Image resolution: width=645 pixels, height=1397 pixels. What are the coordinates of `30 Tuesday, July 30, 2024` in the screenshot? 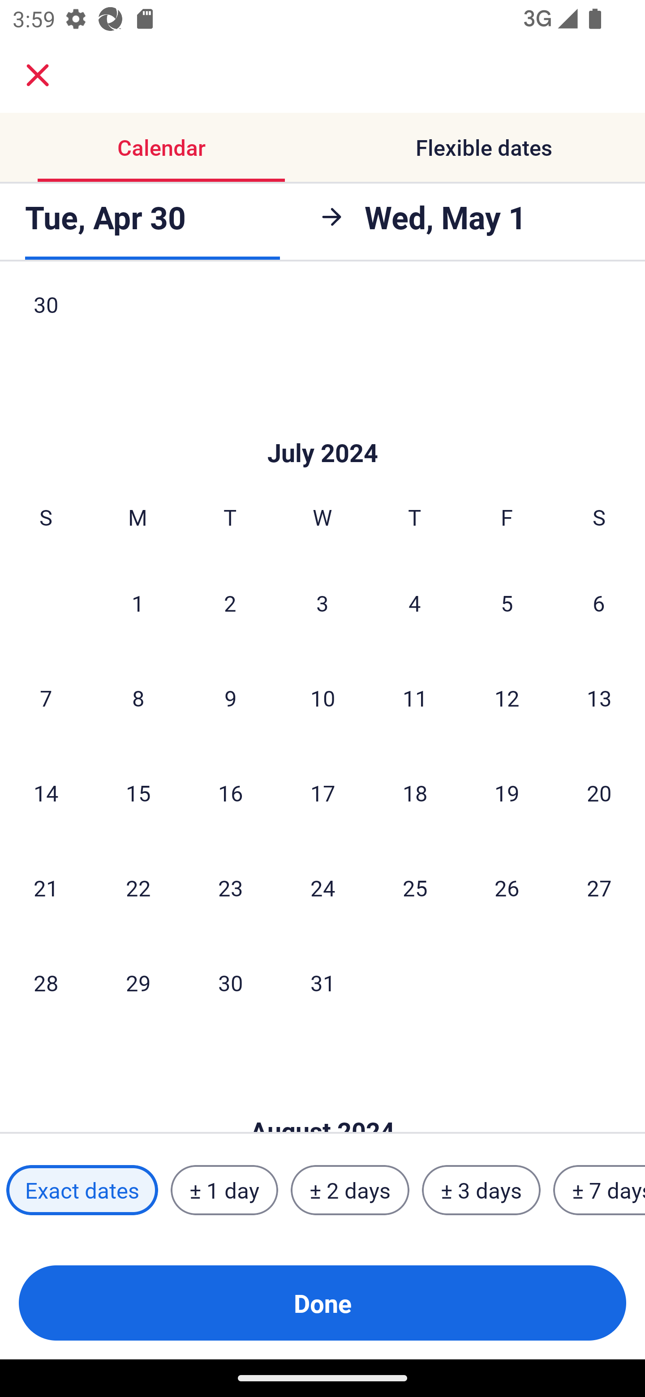 It's located at (230, 982).